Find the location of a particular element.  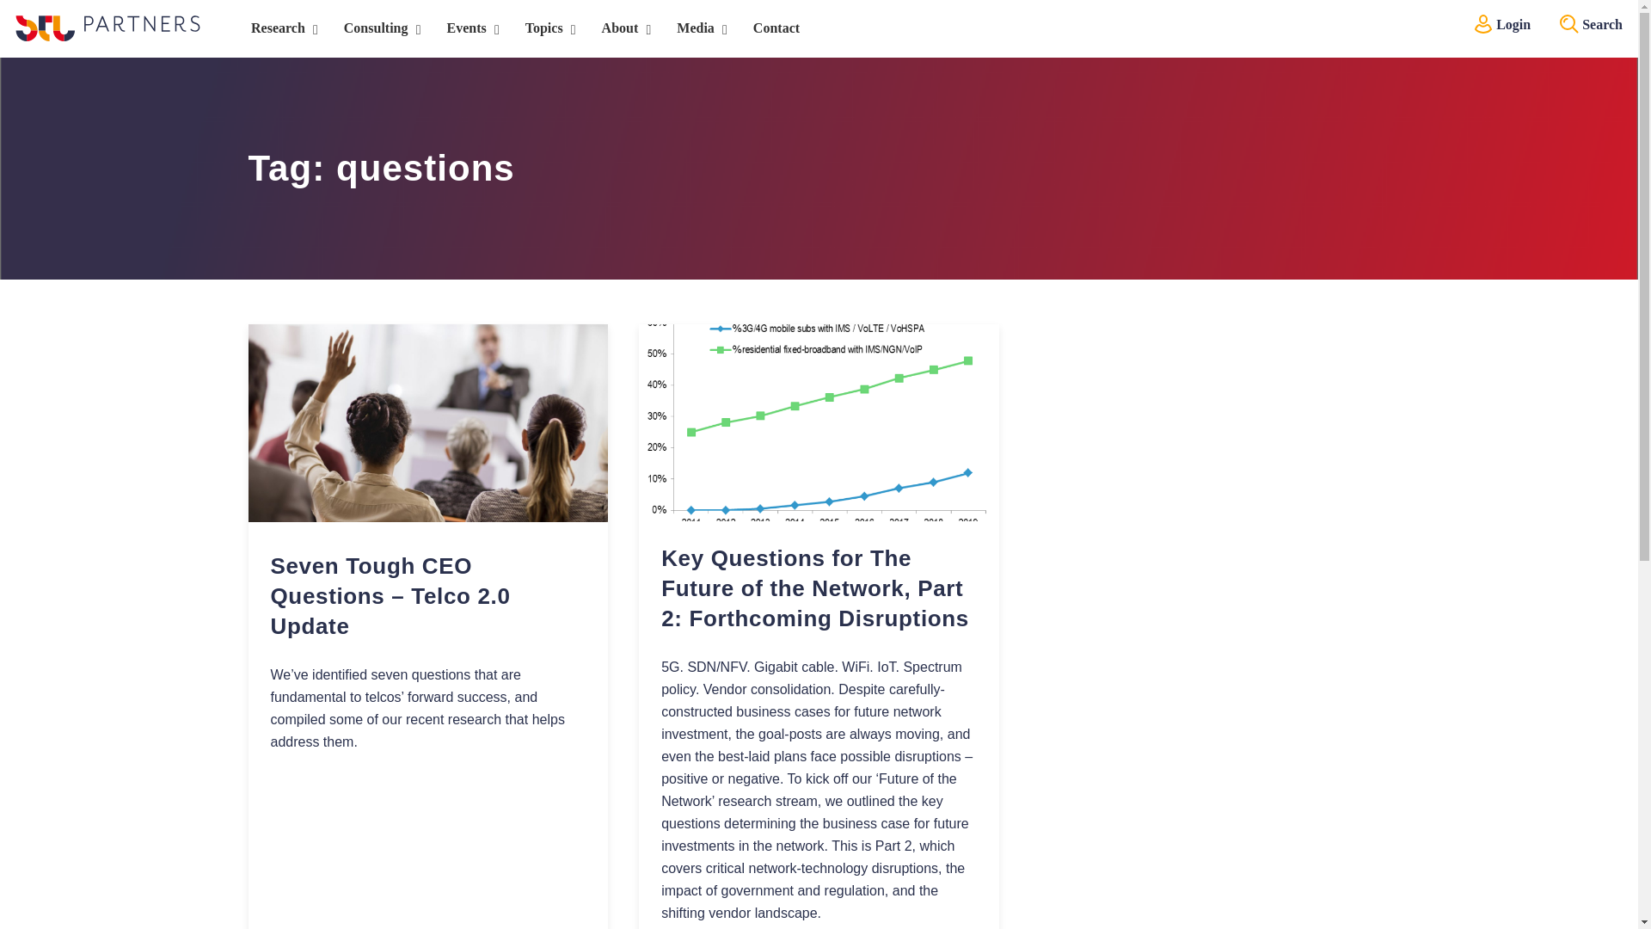

Search is located at coordinates (1568, 24).